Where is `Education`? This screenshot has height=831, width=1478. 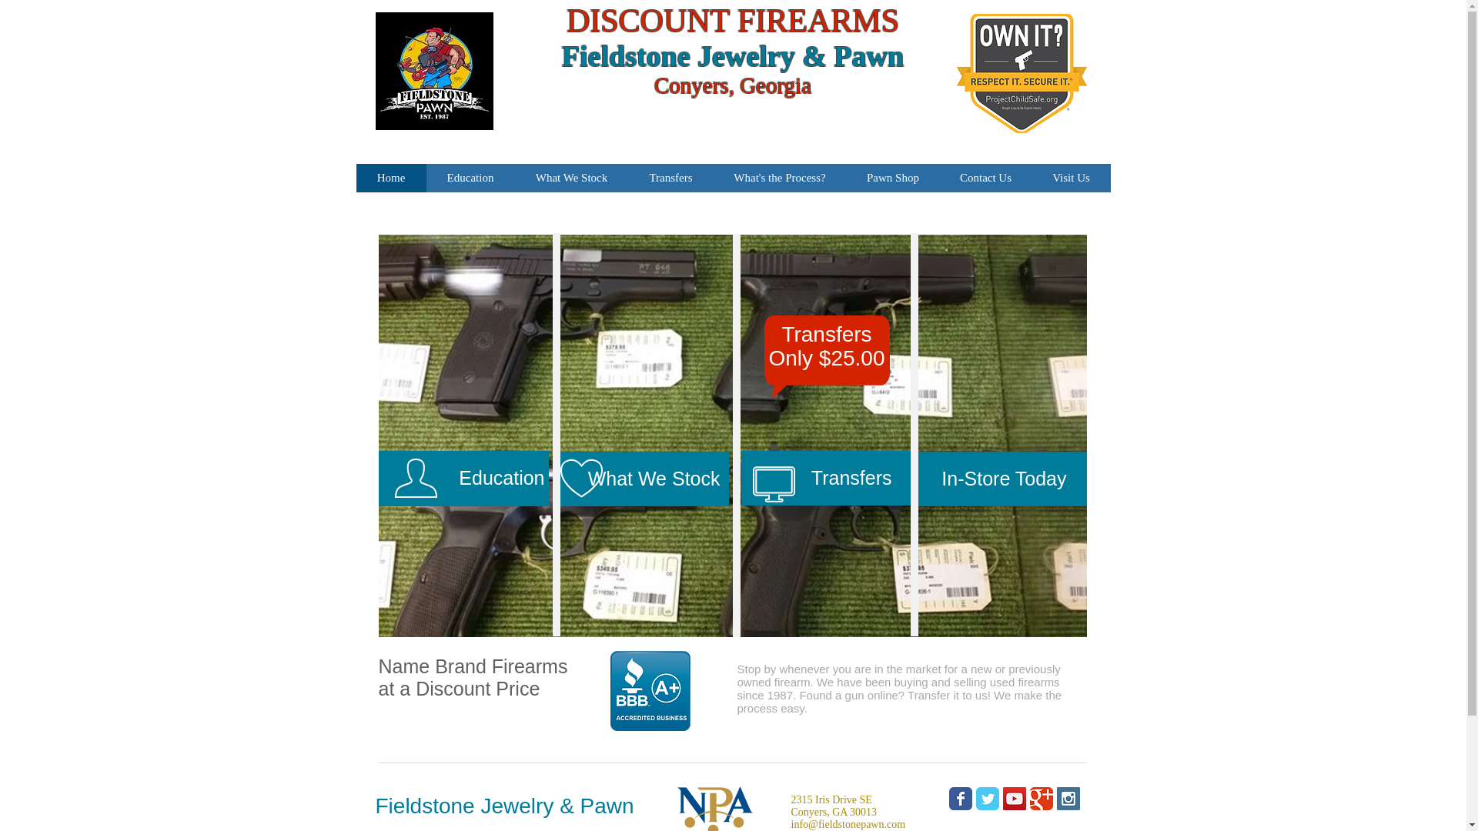 Education is located at coordinates (463, 479).